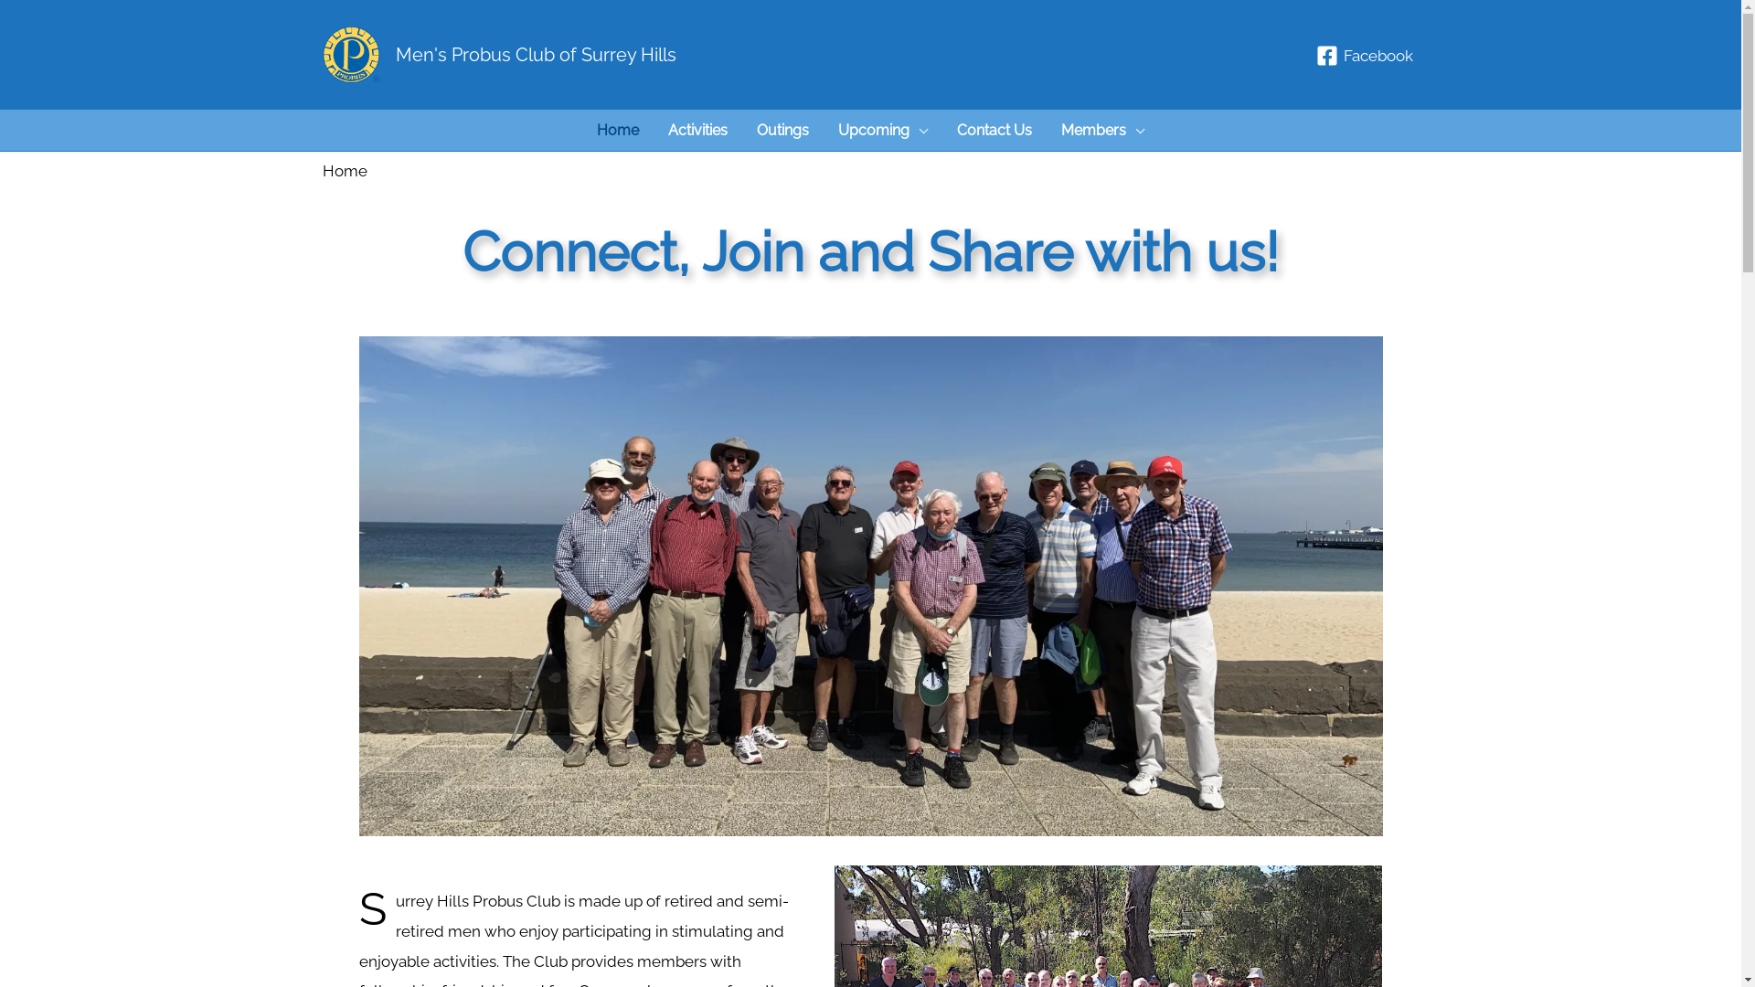 The image size is (1755, 987). What do you see at coordinates (618, 130) in the screenshot?
I see `Home` at bounding box center [618, 130].